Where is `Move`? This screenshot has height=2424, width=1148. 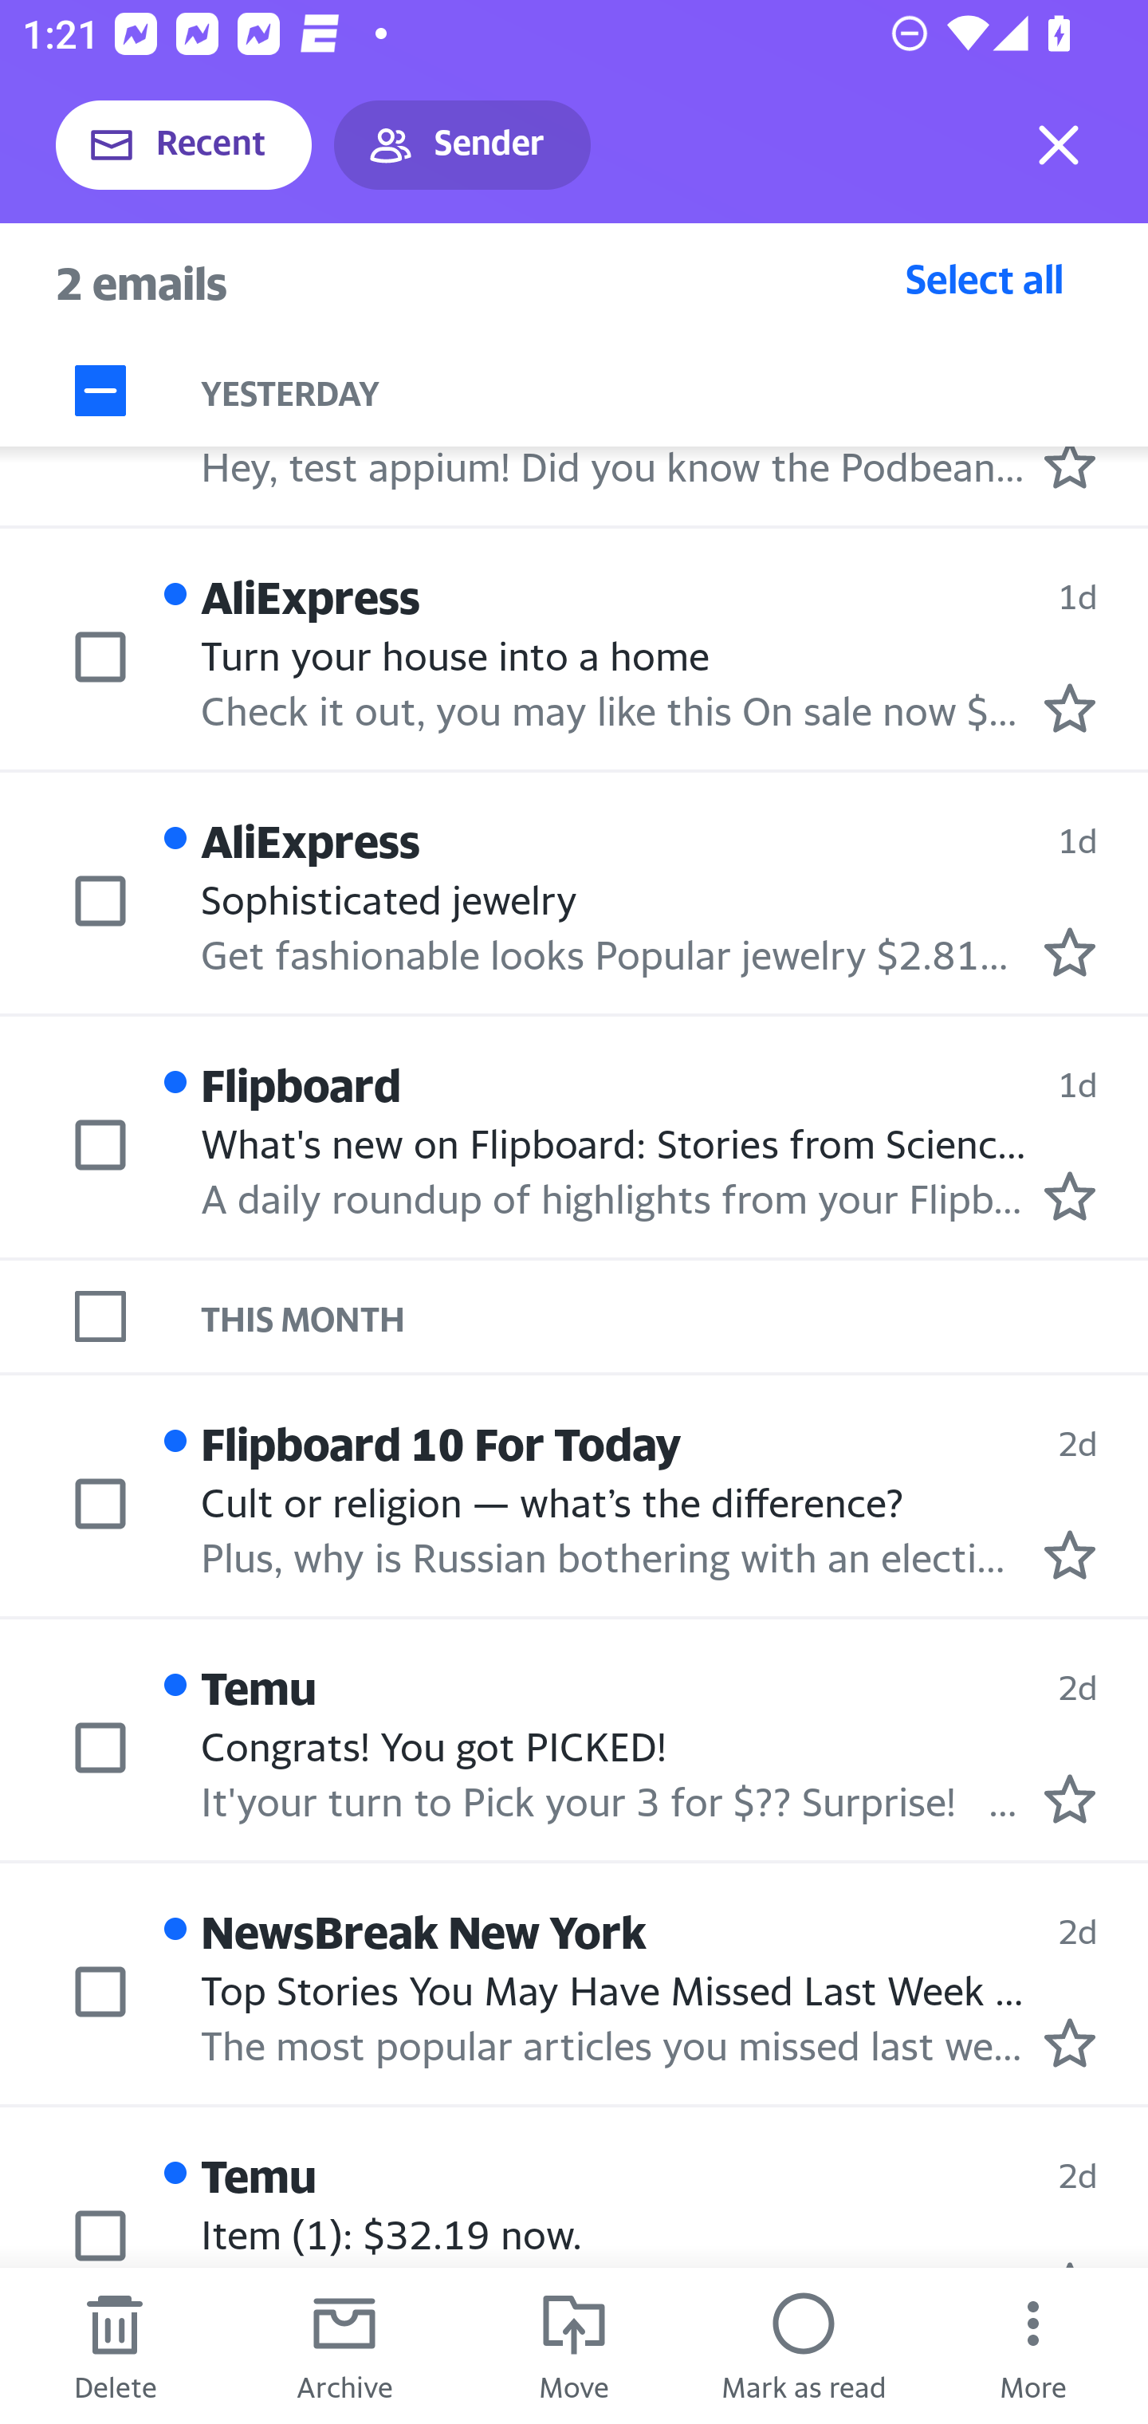 Move is located at coordinates (574, 2346).